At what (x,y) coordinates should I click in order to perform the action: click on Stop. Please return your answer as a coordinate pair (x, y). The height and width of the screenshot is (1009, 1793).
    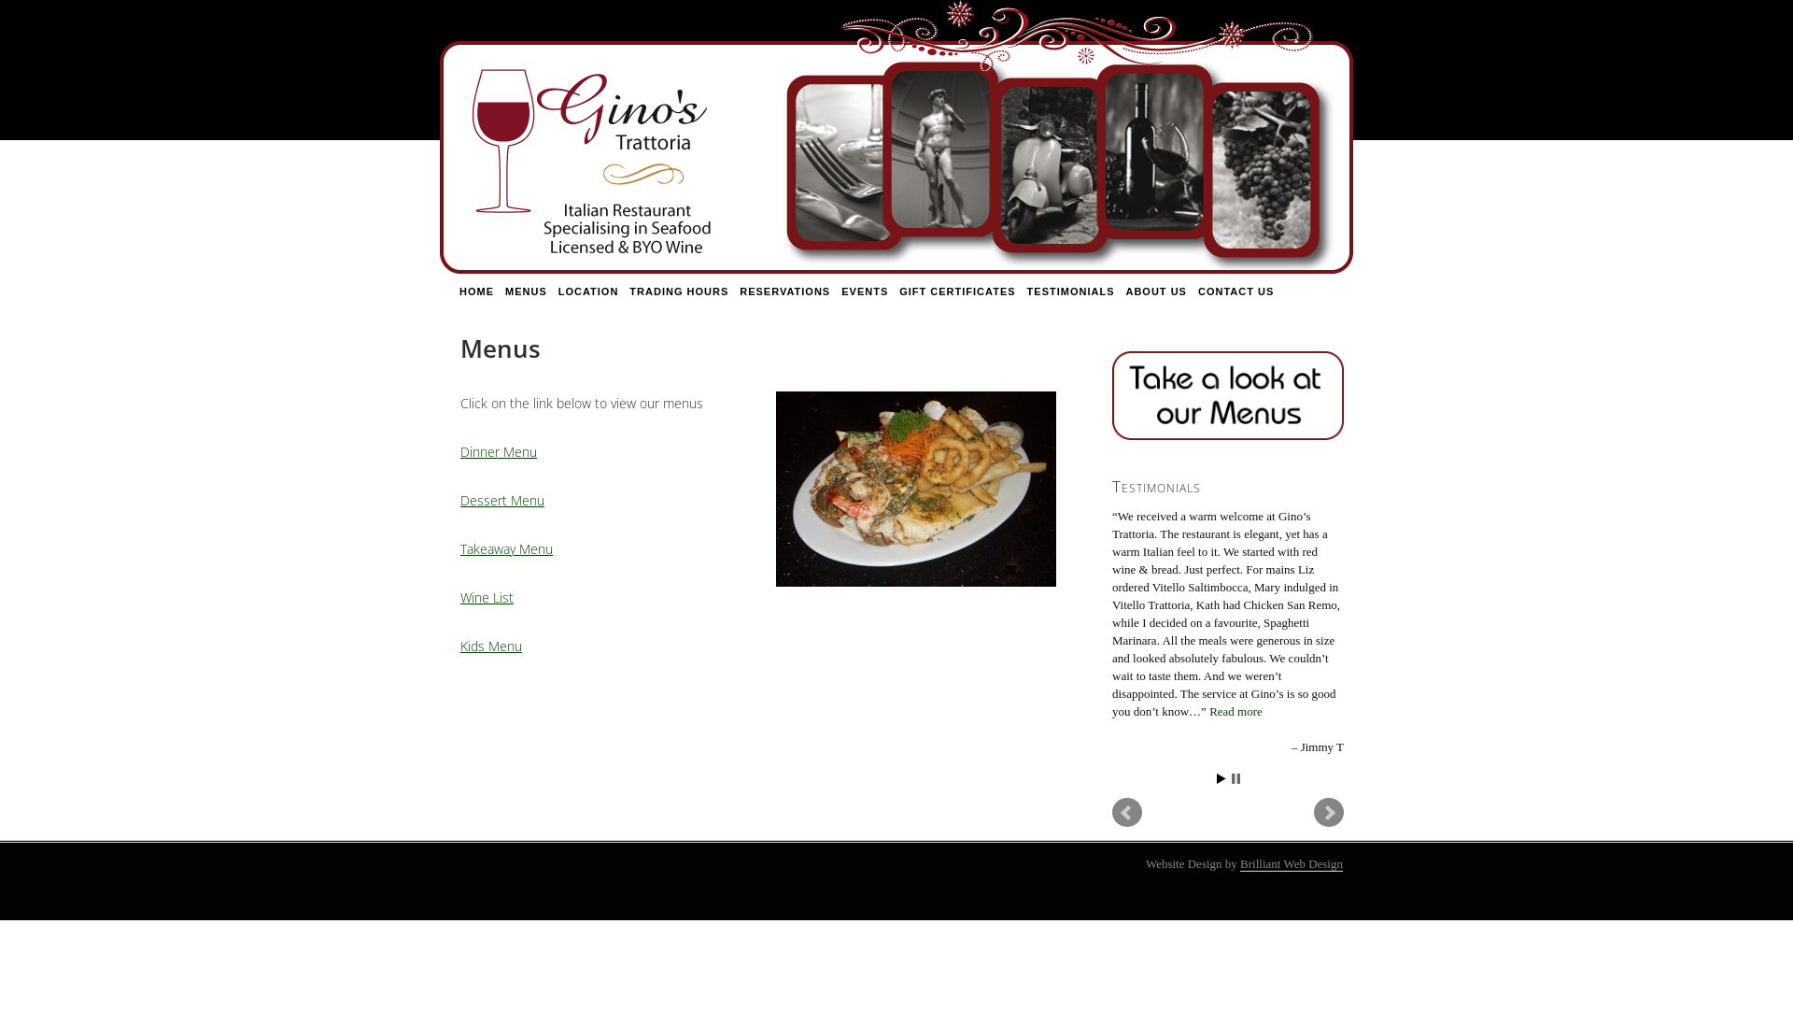
    Looking at the image, I should click on (1235, 779).